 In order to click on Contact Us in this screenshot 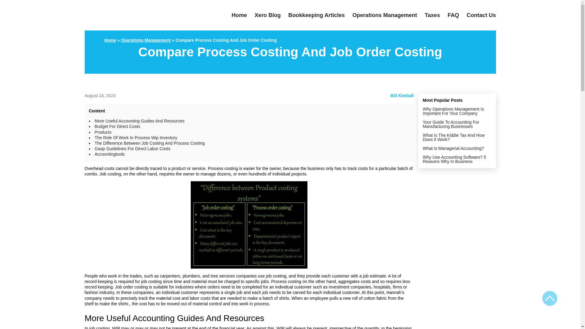, I will do `click(481, 15)`.